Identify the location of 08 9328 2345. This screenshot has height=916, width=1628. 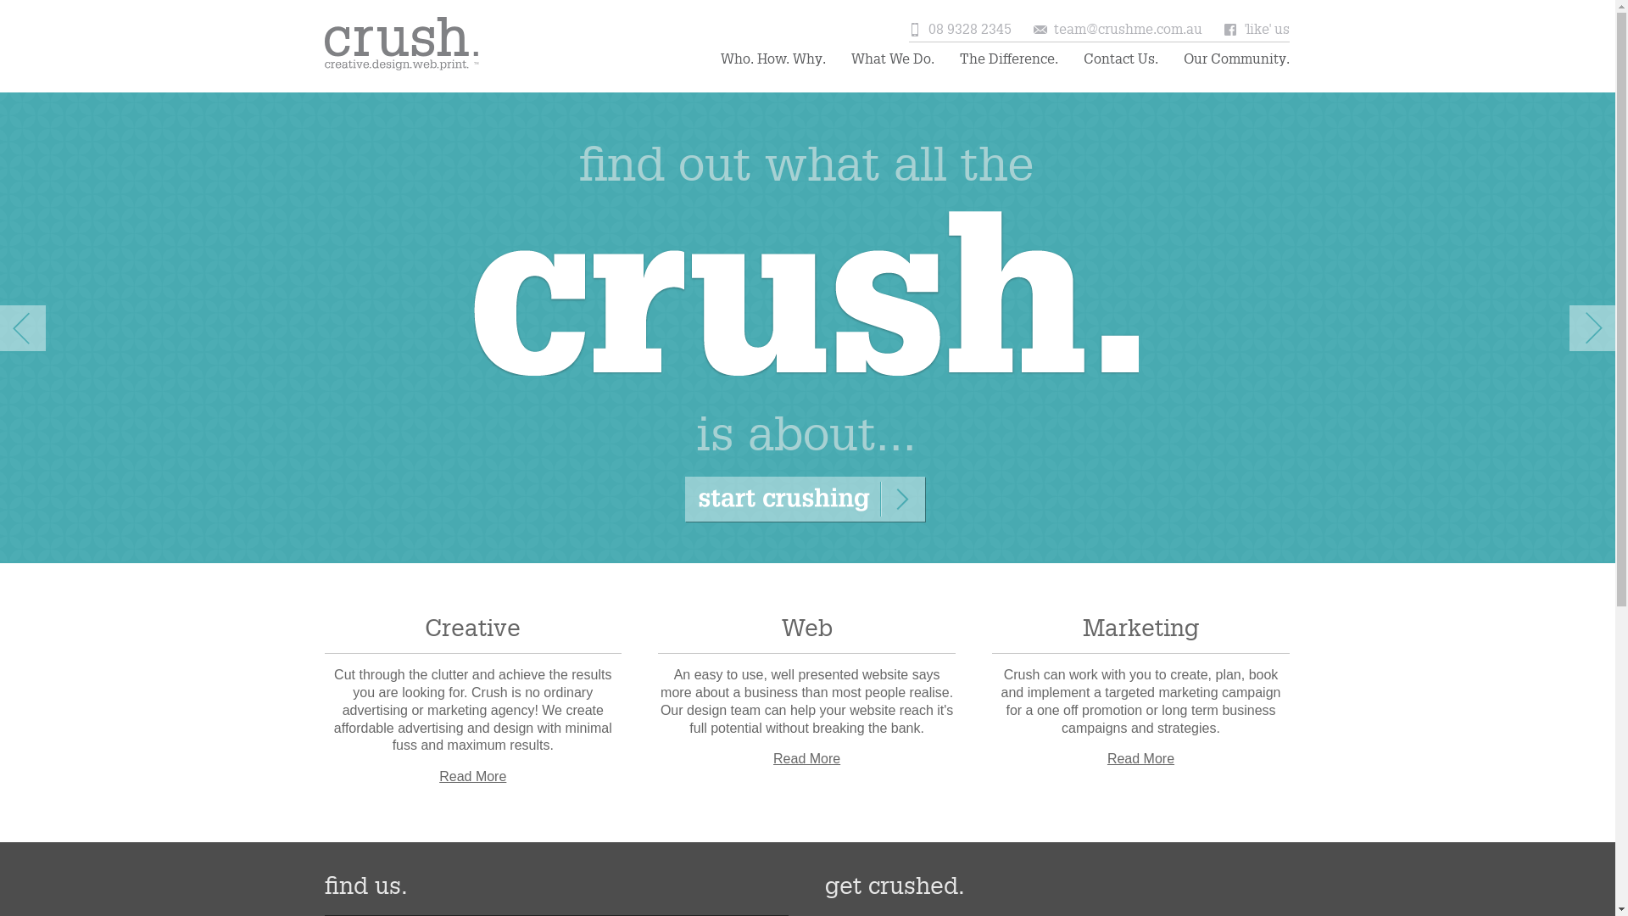
(970, 31).